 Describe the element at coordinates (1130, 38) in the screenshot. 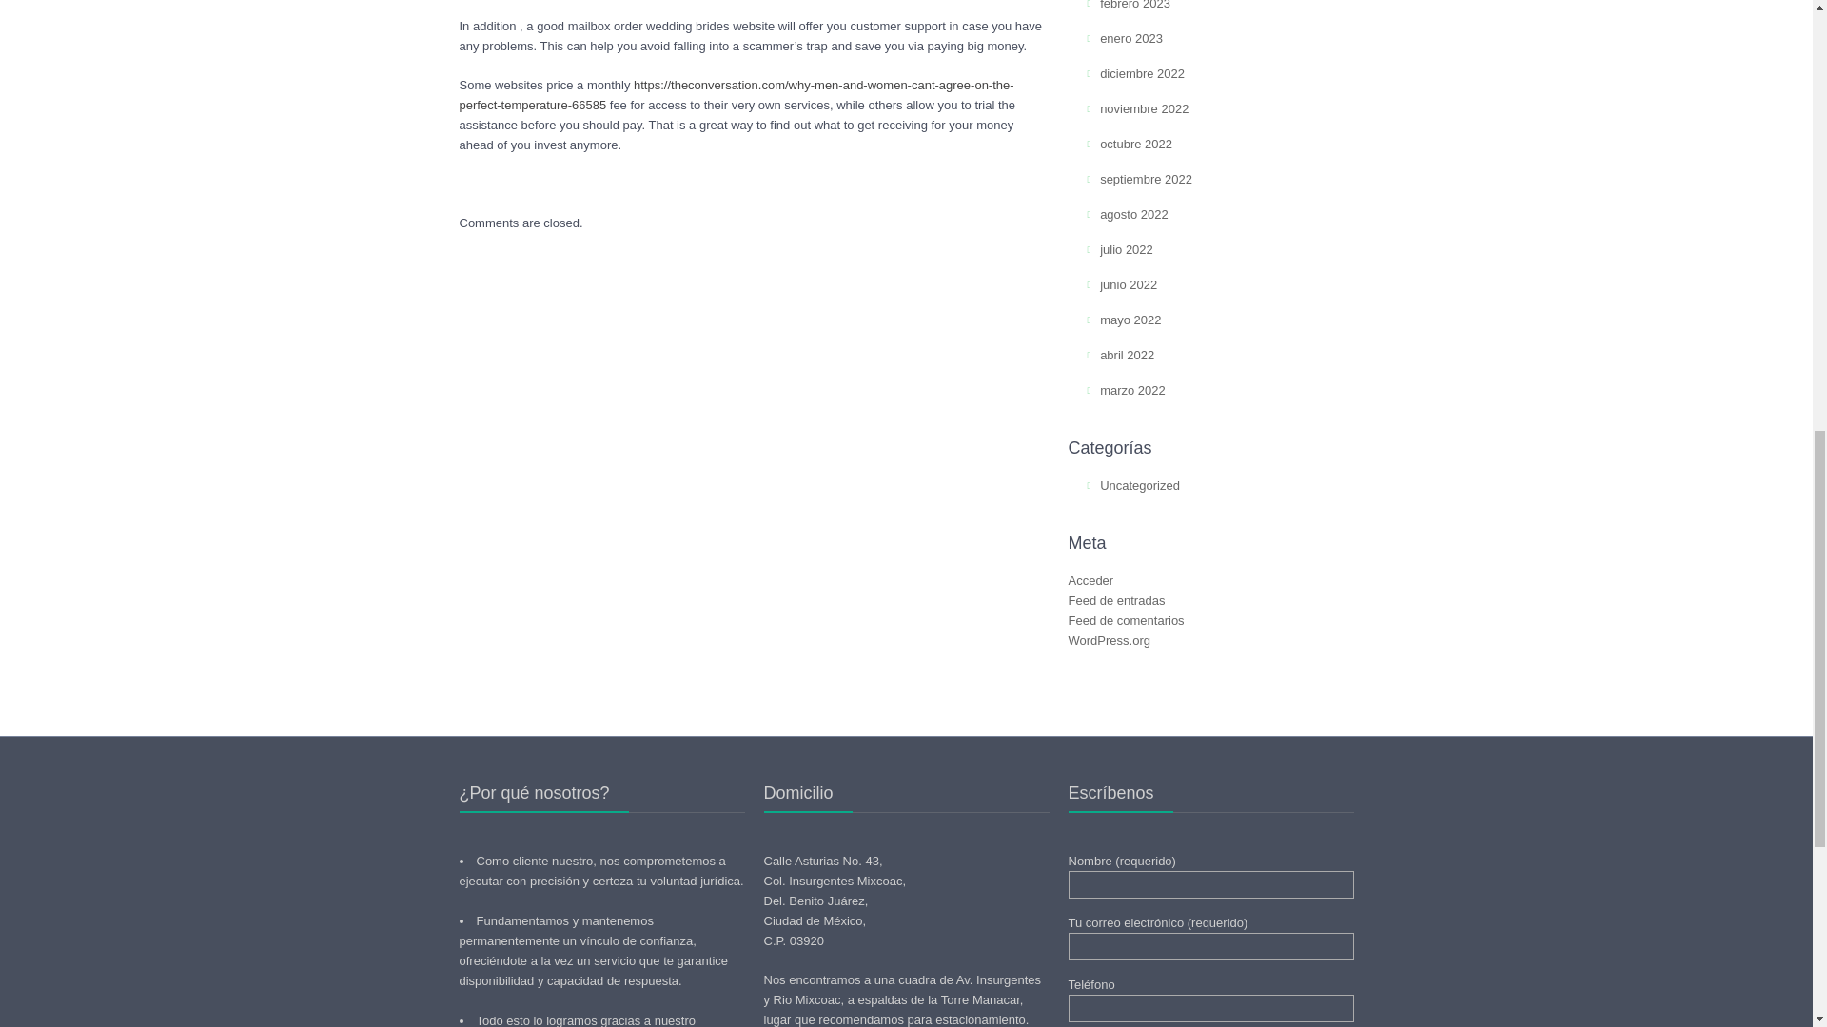

I see `enero 2023` at that location.